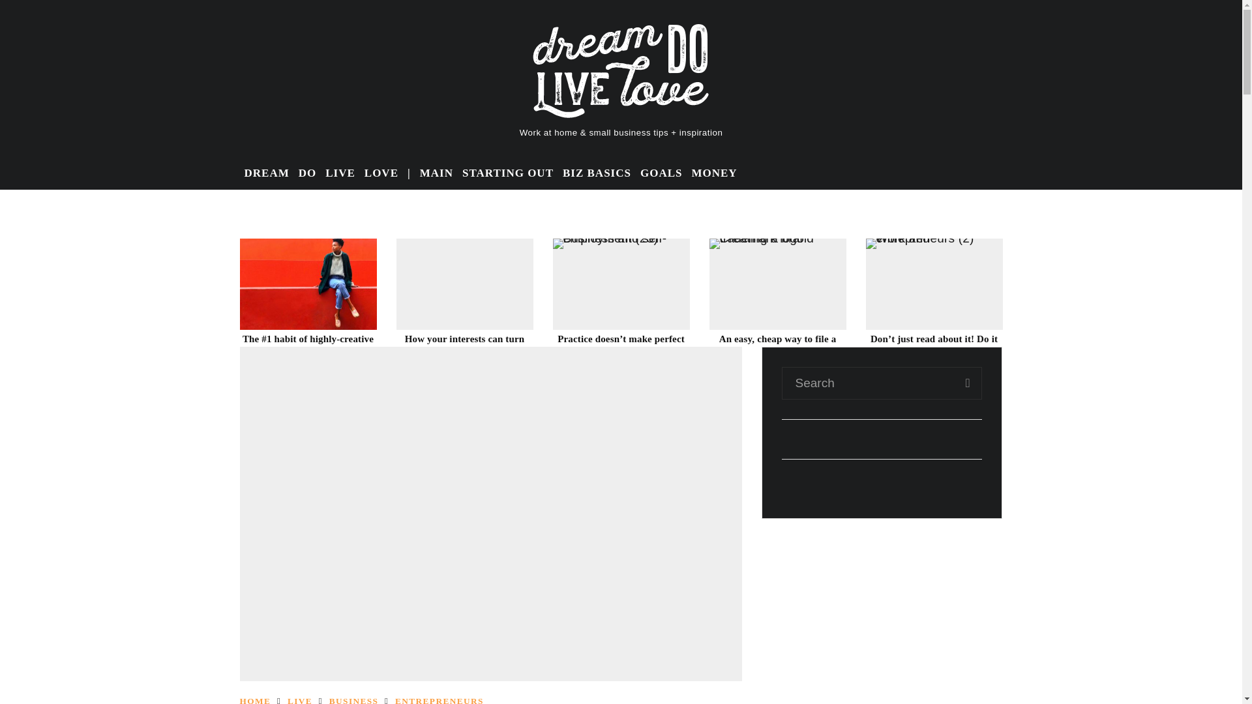 The width and height of the screenshot is (1252, 704). Describe the element at coordinates (508, 173) in the screenshot. I see `STARTING OUT` at that location.